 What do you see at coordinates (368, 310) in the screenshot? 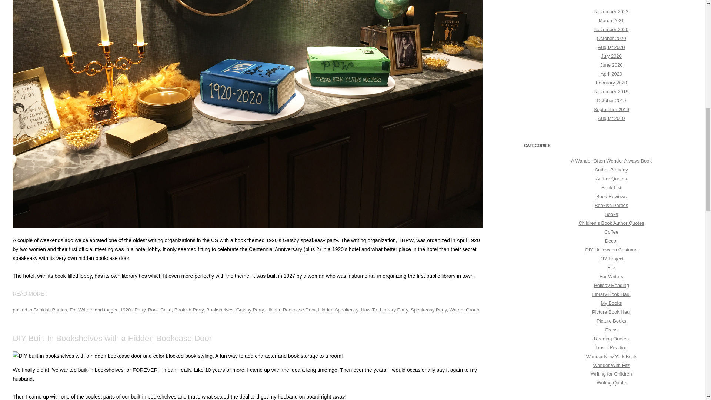
I see `How-To` at bounding box center [368, 310].